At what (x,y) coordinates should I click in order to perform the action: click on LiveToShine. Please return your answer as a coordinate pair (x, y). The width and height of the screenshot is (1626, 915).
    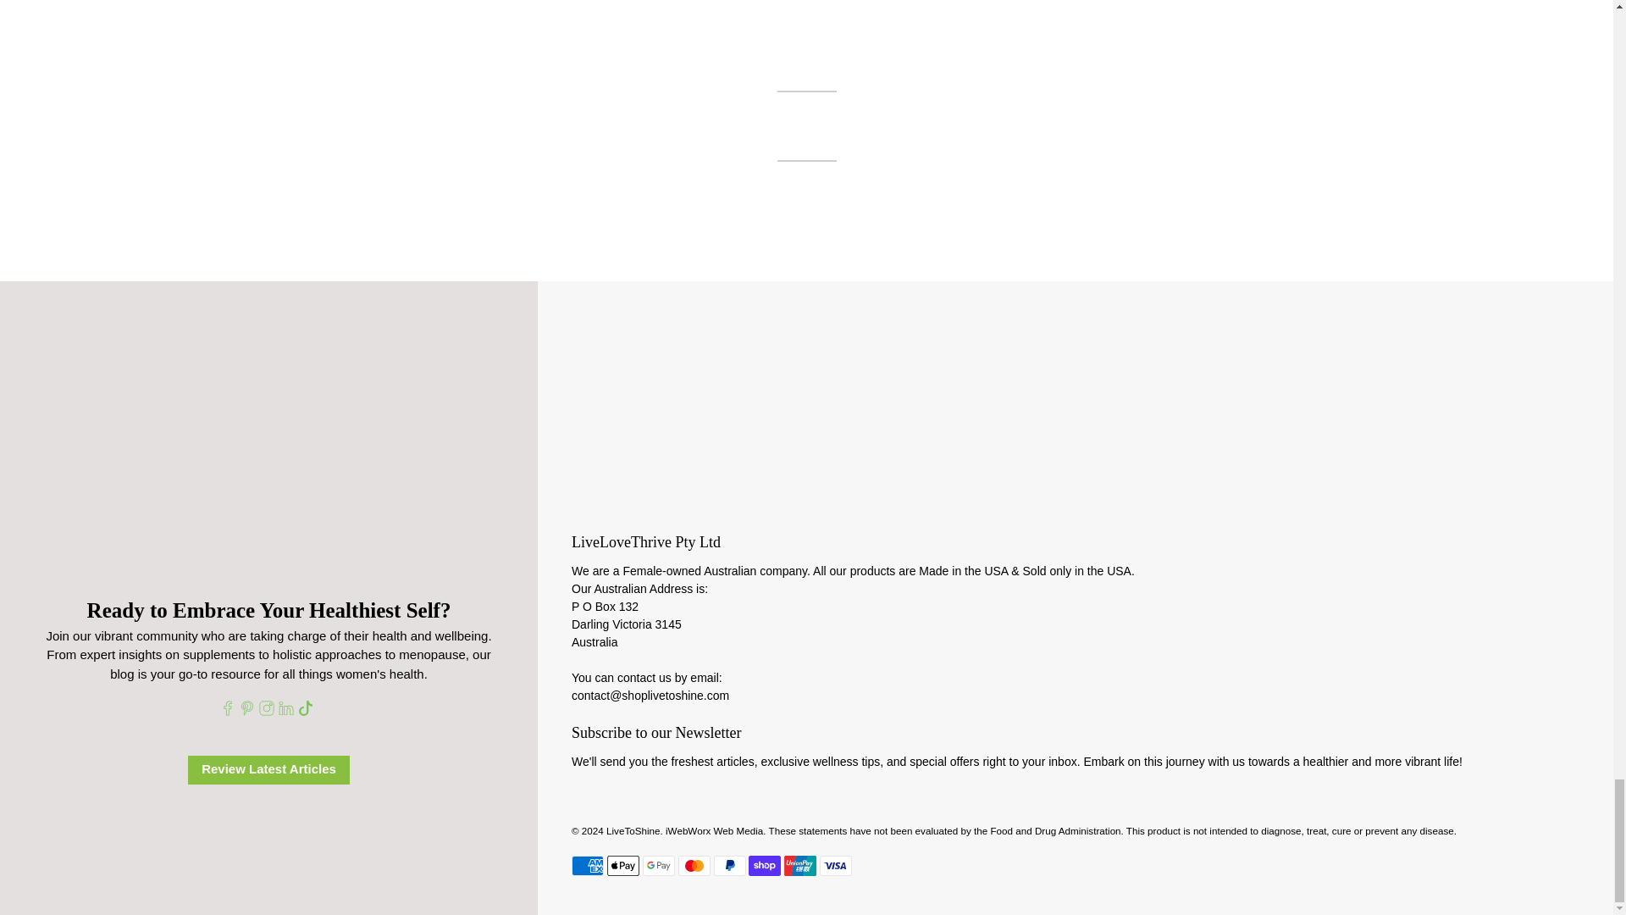
    Looking at the image, I should click on (1076, 393).